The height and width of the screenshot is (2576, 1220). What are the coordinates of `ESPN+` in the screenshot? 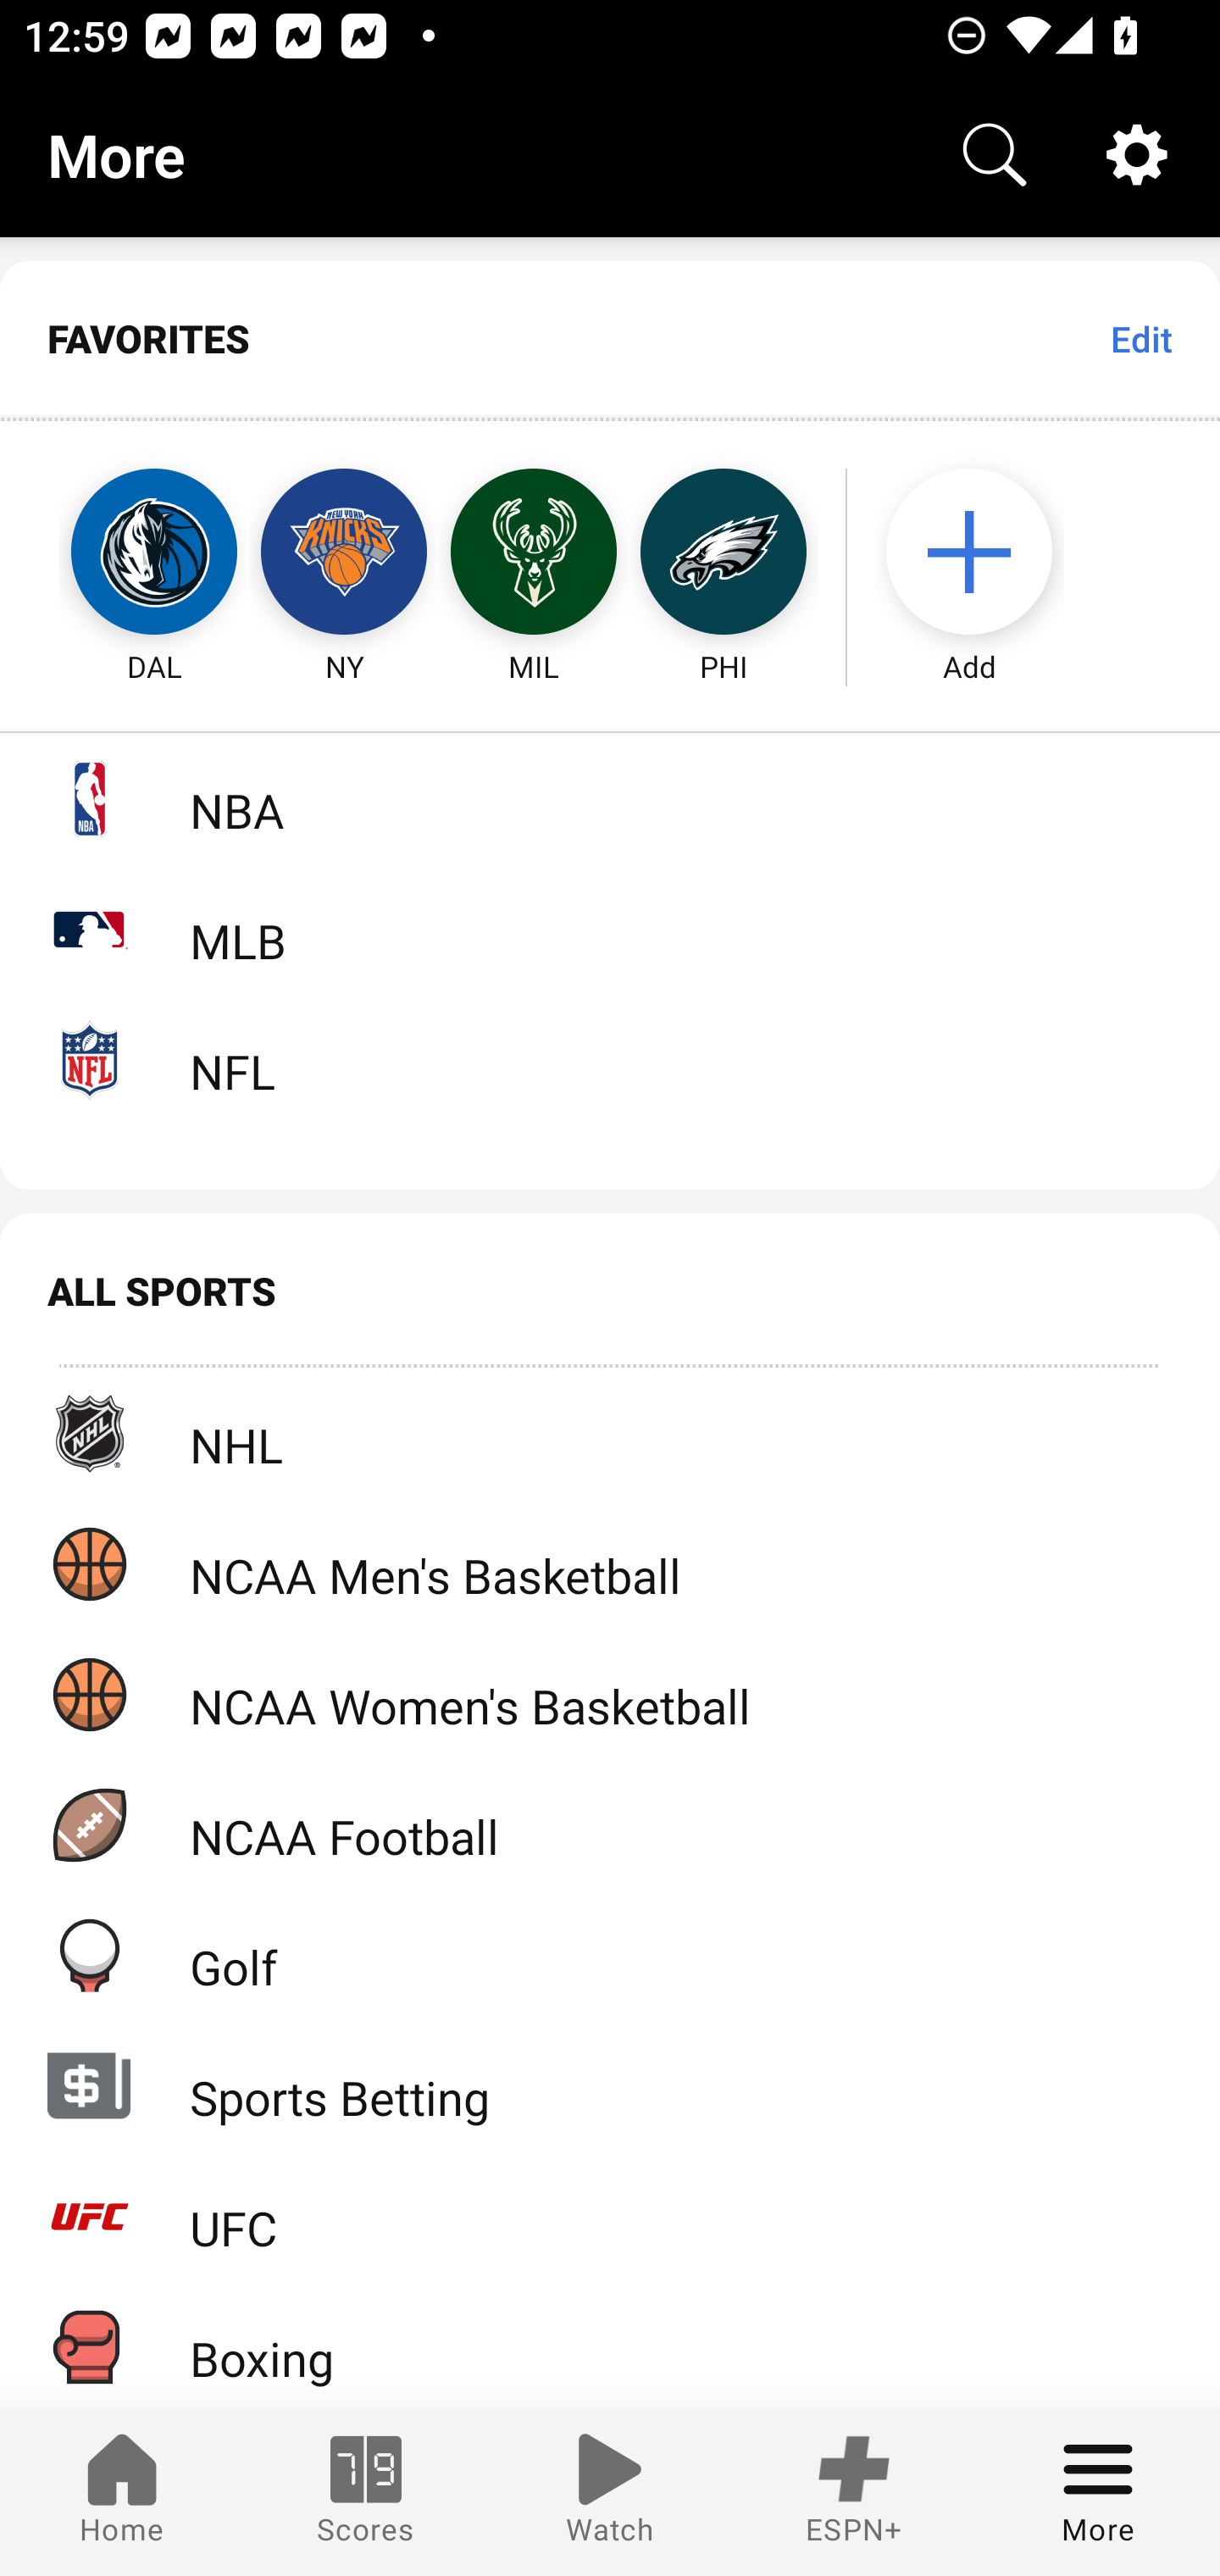 It's located at (854, 2493).